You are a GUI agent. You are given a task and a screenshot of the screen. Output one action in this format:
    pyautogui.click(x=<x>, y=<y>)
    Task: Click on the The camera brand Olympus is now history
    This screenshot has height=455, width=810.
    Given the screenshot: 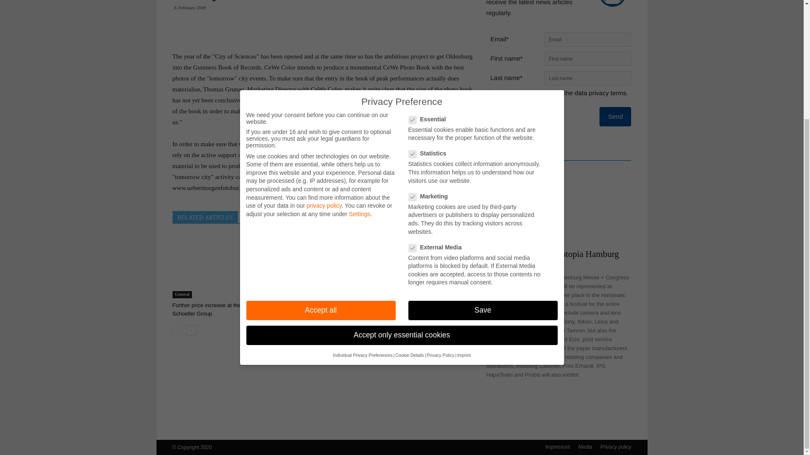 What is the action you would take?
    pyautogui.click(x=319, y=309)
    